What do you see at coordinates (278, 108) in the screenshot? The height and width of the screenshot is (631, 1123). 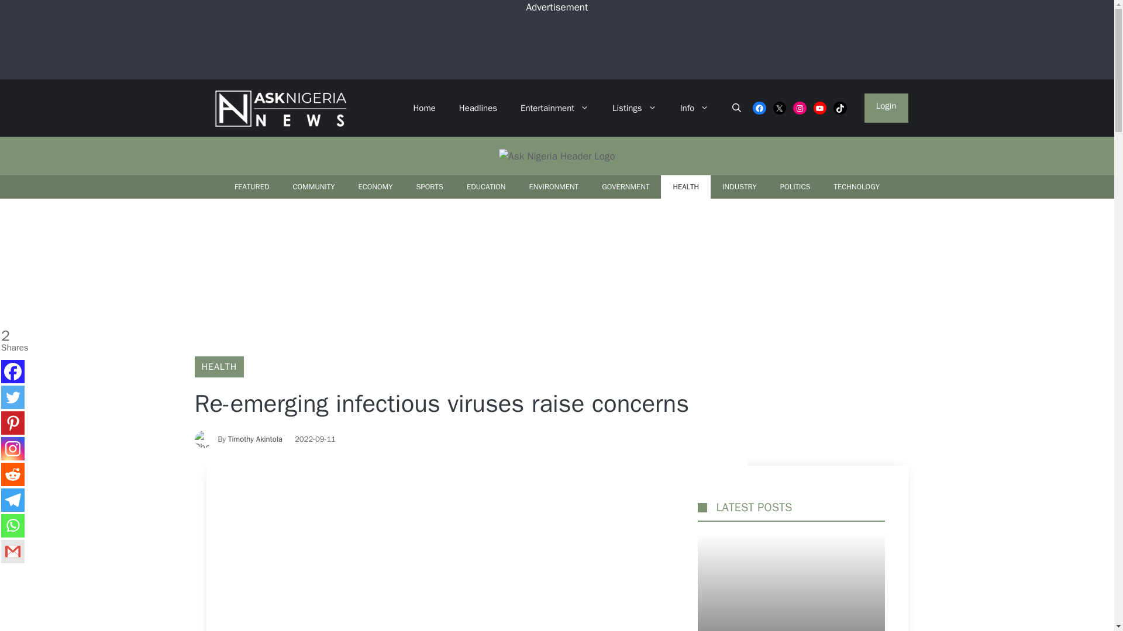 I see `Ask Nigeria` at bounding box center [278, 108].